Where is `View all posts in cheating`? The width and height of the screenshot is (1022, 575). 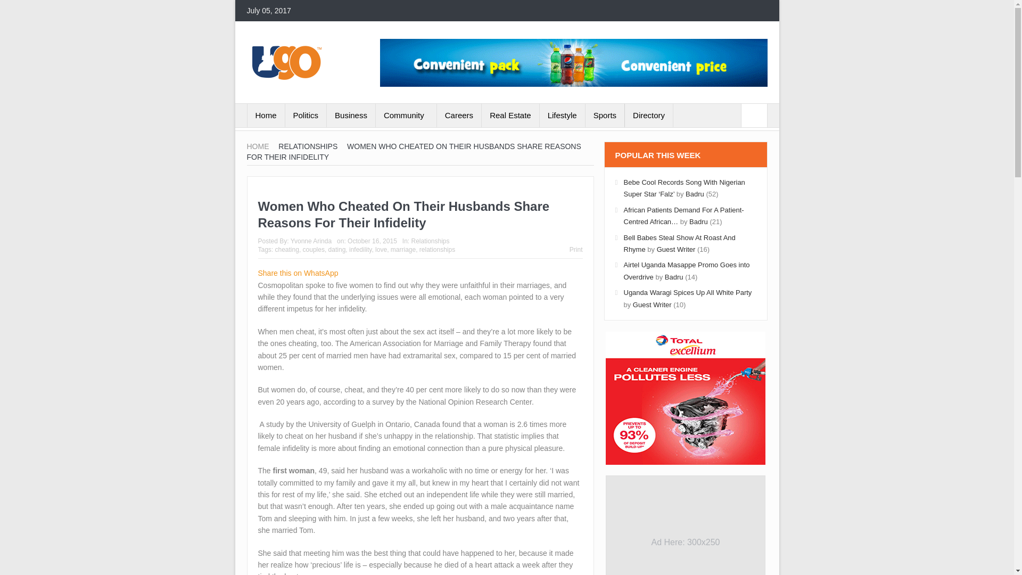
View all posts in cheating is located at coordinates (287, 250).